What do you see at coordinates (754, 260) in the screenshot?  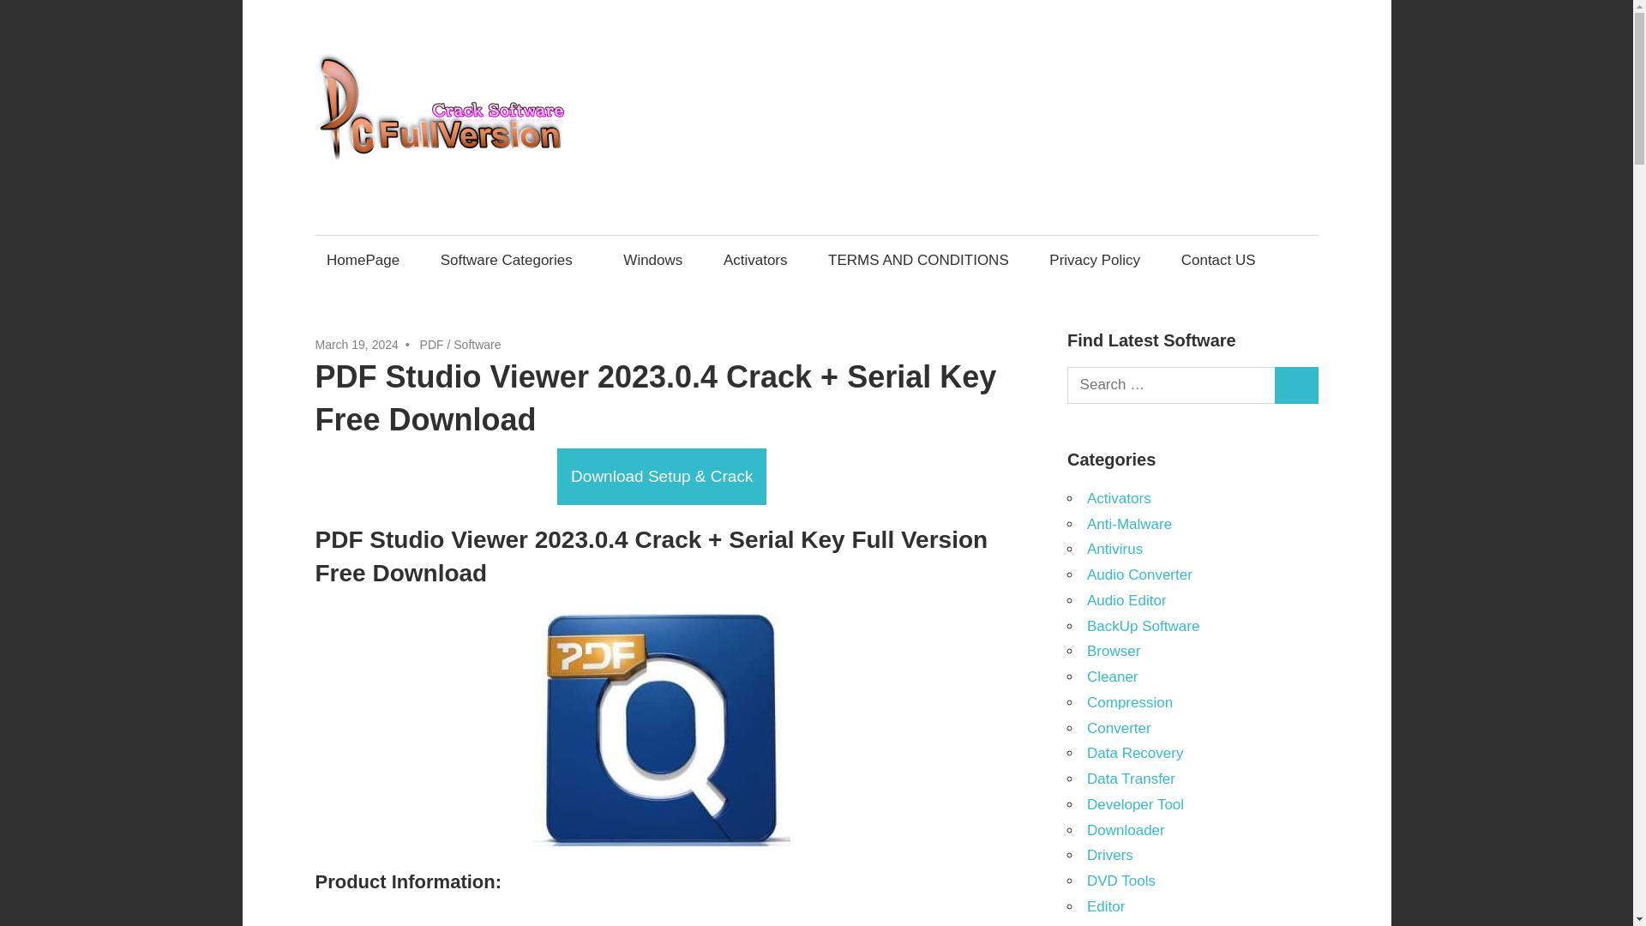 I see `Activators` at bounding box center [754, 260].